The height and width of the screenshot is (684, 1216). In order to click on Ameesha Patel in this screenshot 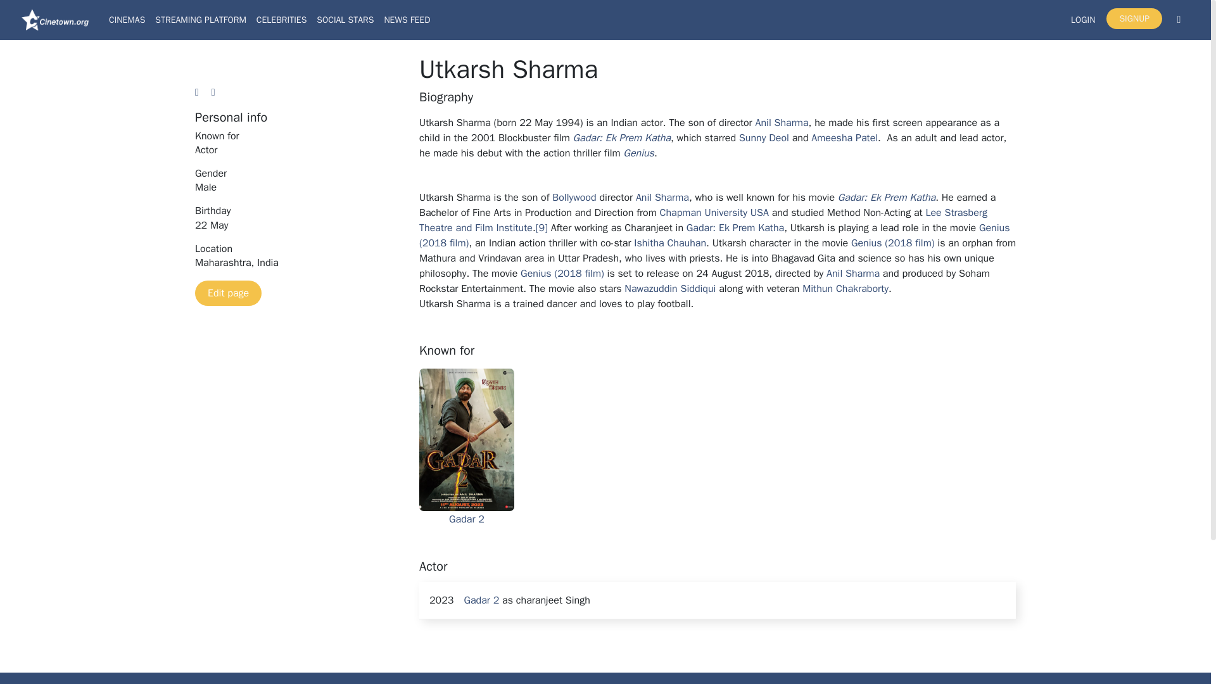, I will do `click(844, 138)`.